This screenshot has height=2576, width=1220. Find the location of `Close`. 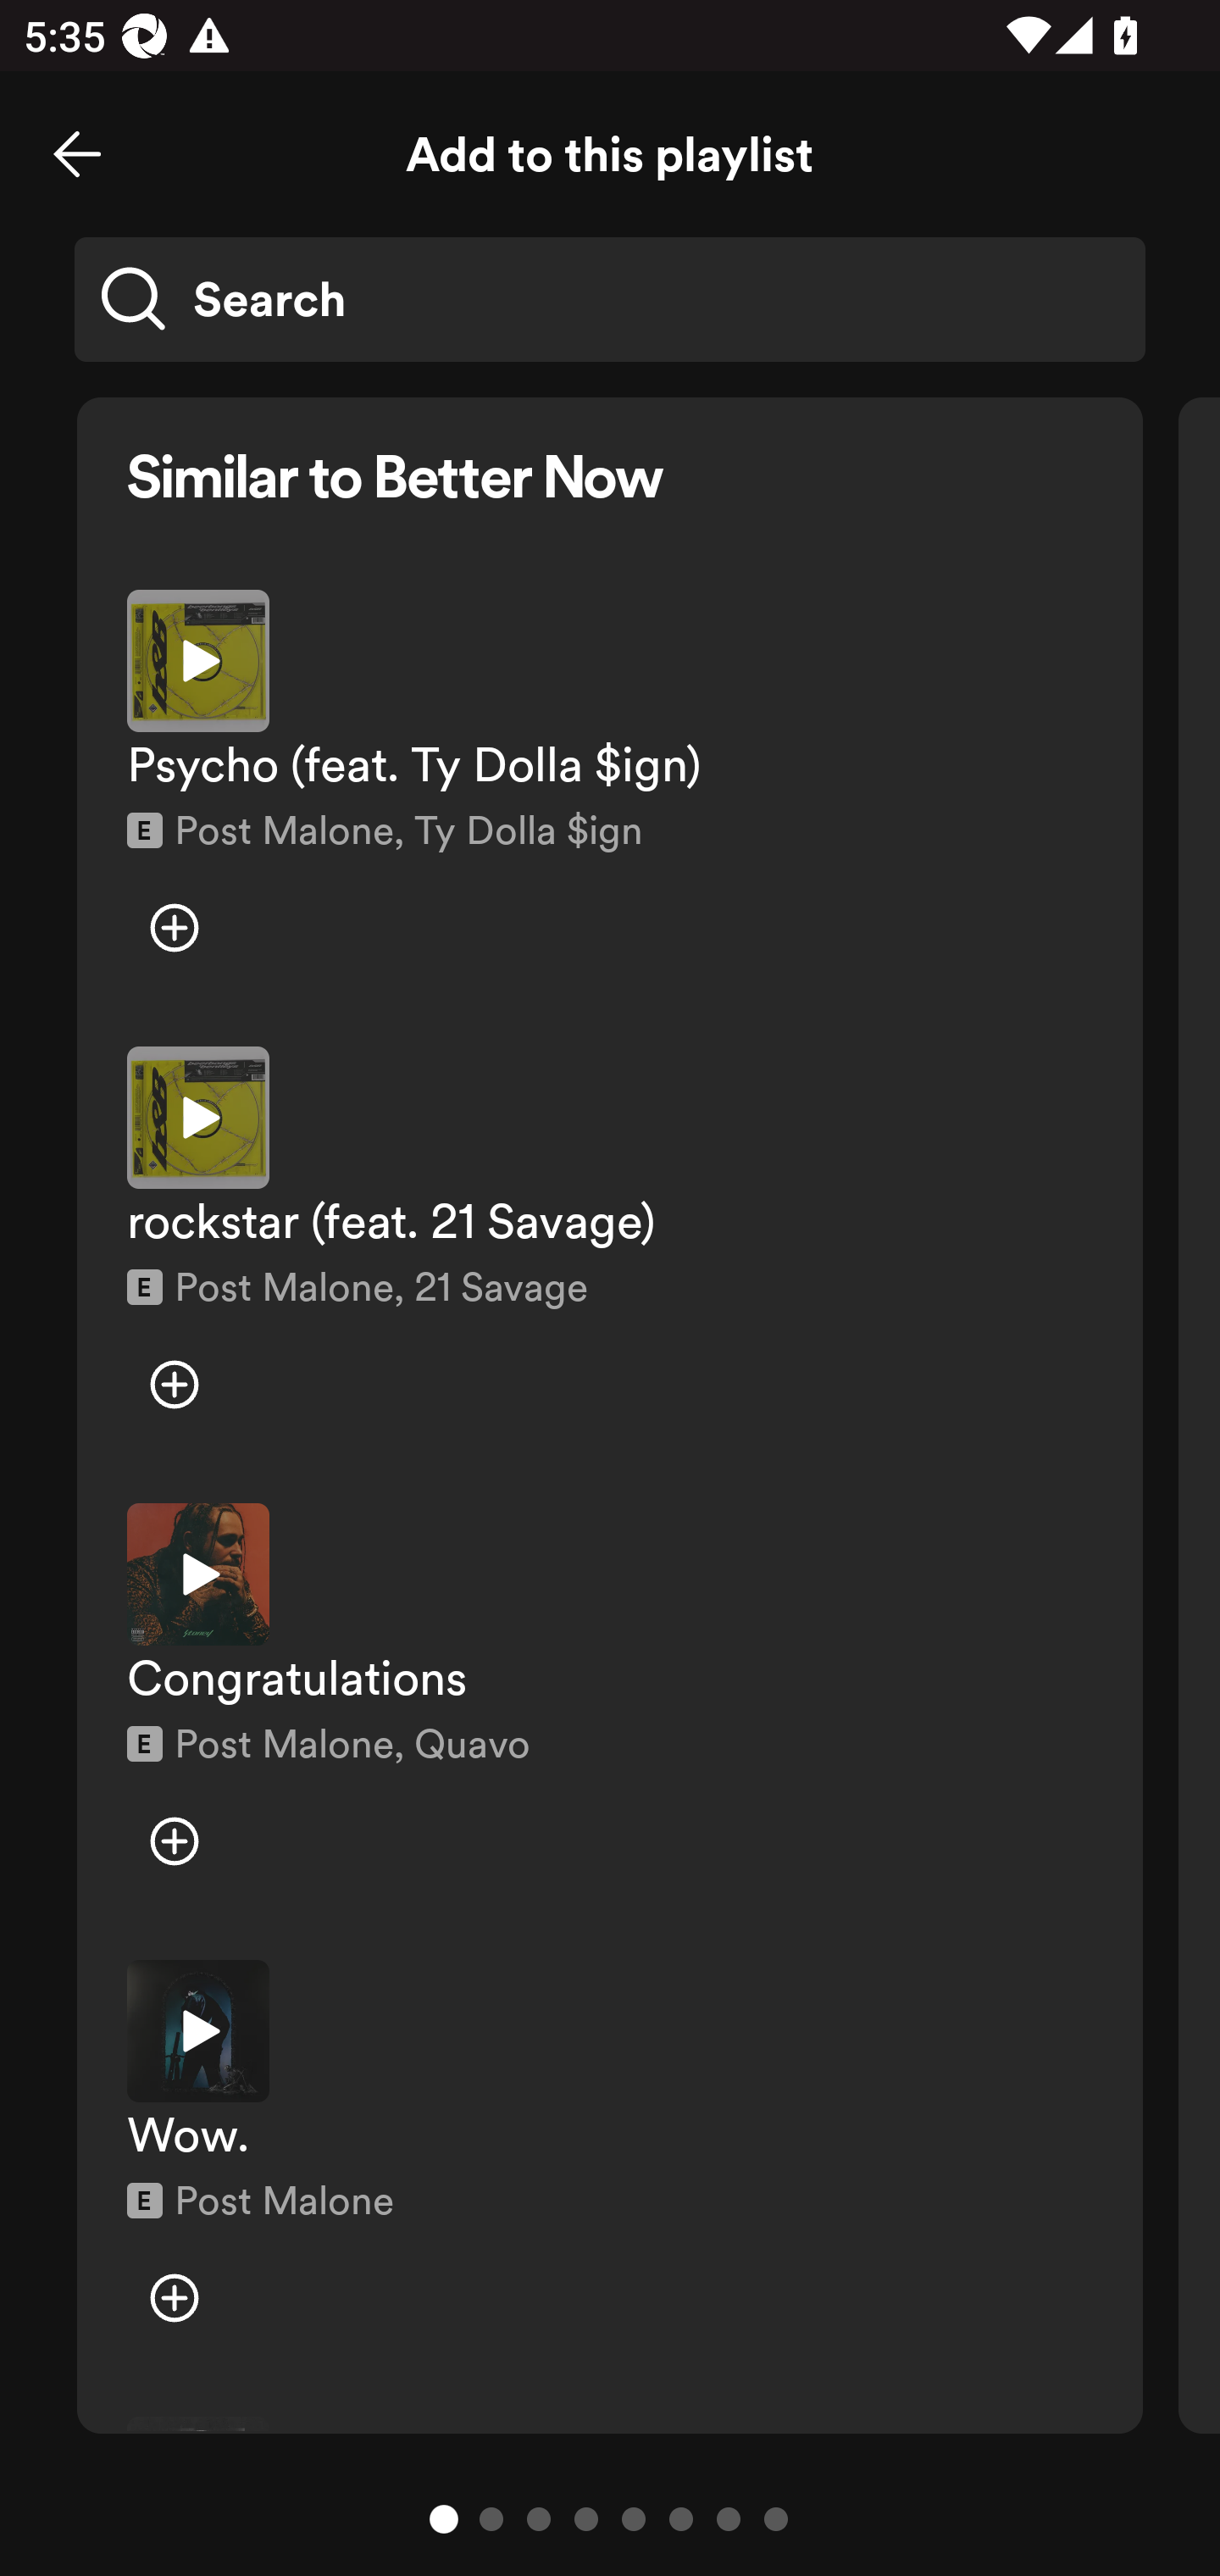

Close is located at coordinates (77, 154).